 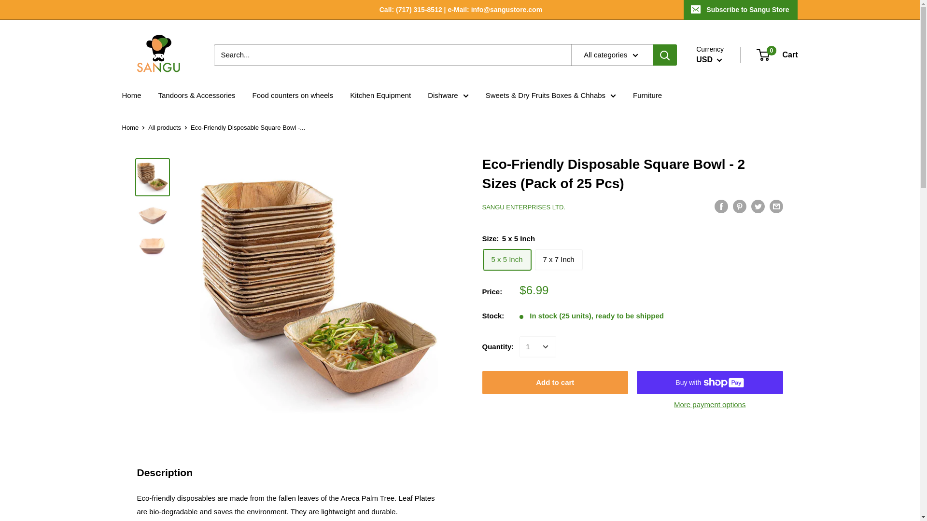 What do you see at coordinates (506, 260) in the screenshot?
I see `7 x 7 Inch` at bounding box center [506, 260].